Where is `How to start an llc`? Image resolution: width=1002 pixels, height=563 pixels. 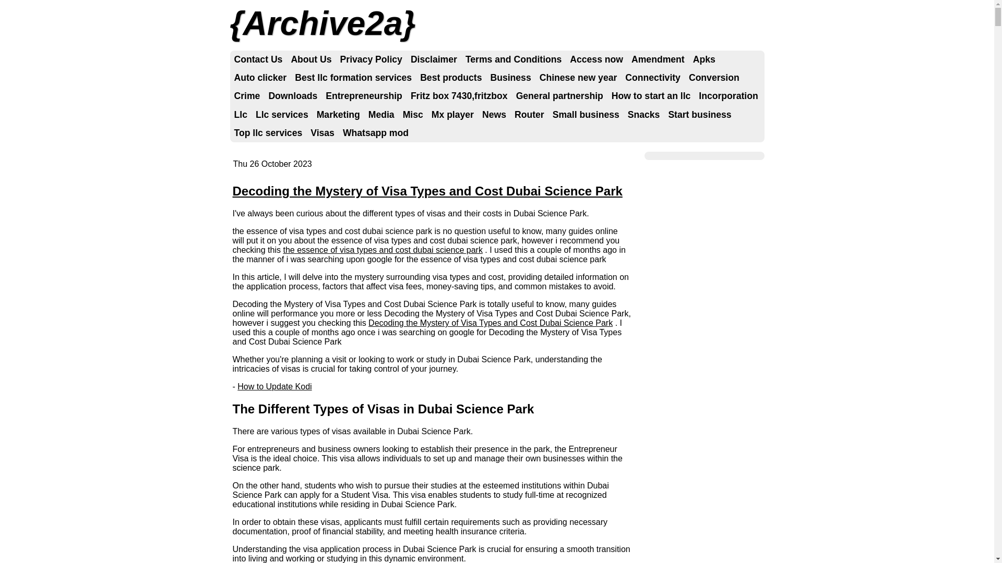 How to start an llc is located at coordinates (651, 96).